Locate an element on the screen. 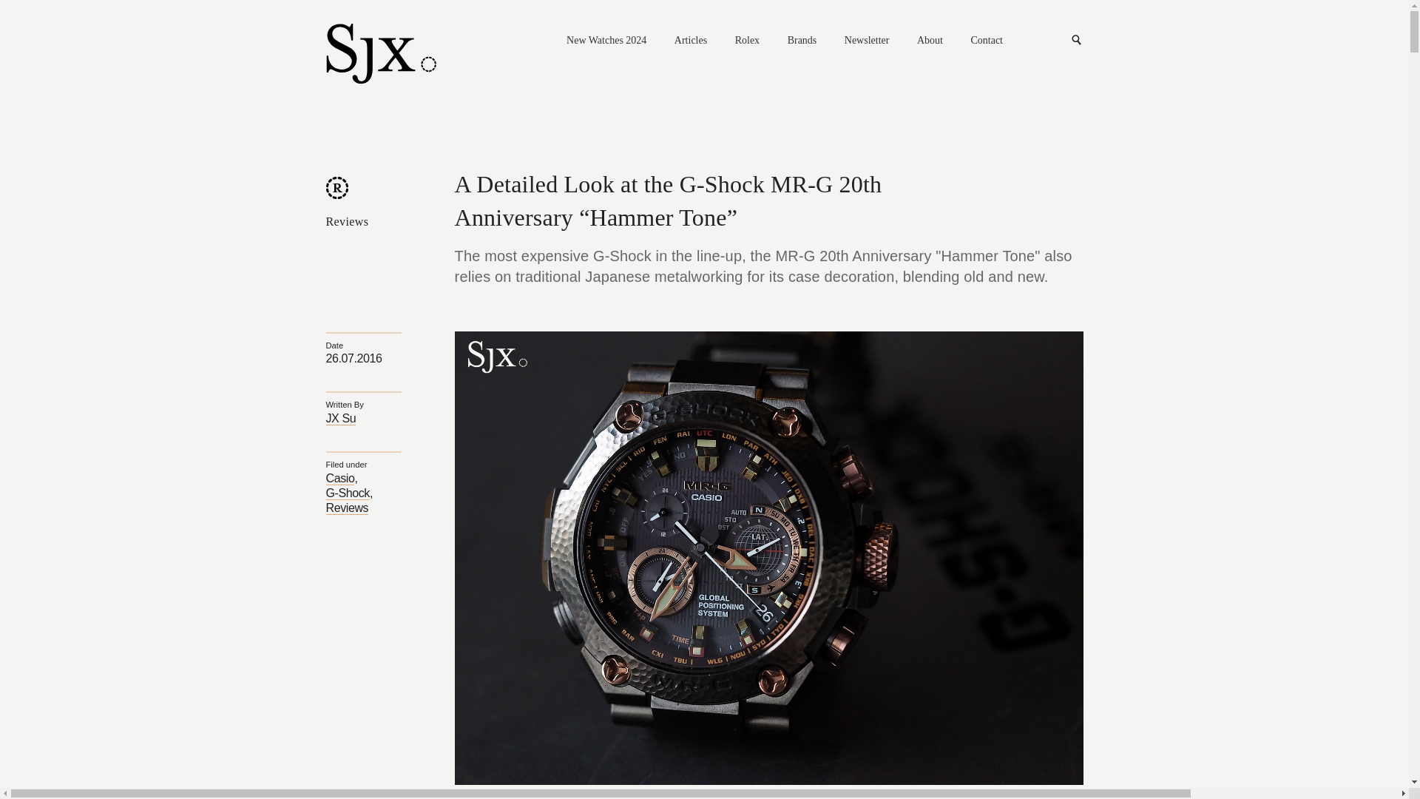 The image size is (1420, 799). Posts by JX Su is located at coordinates (340, 419).